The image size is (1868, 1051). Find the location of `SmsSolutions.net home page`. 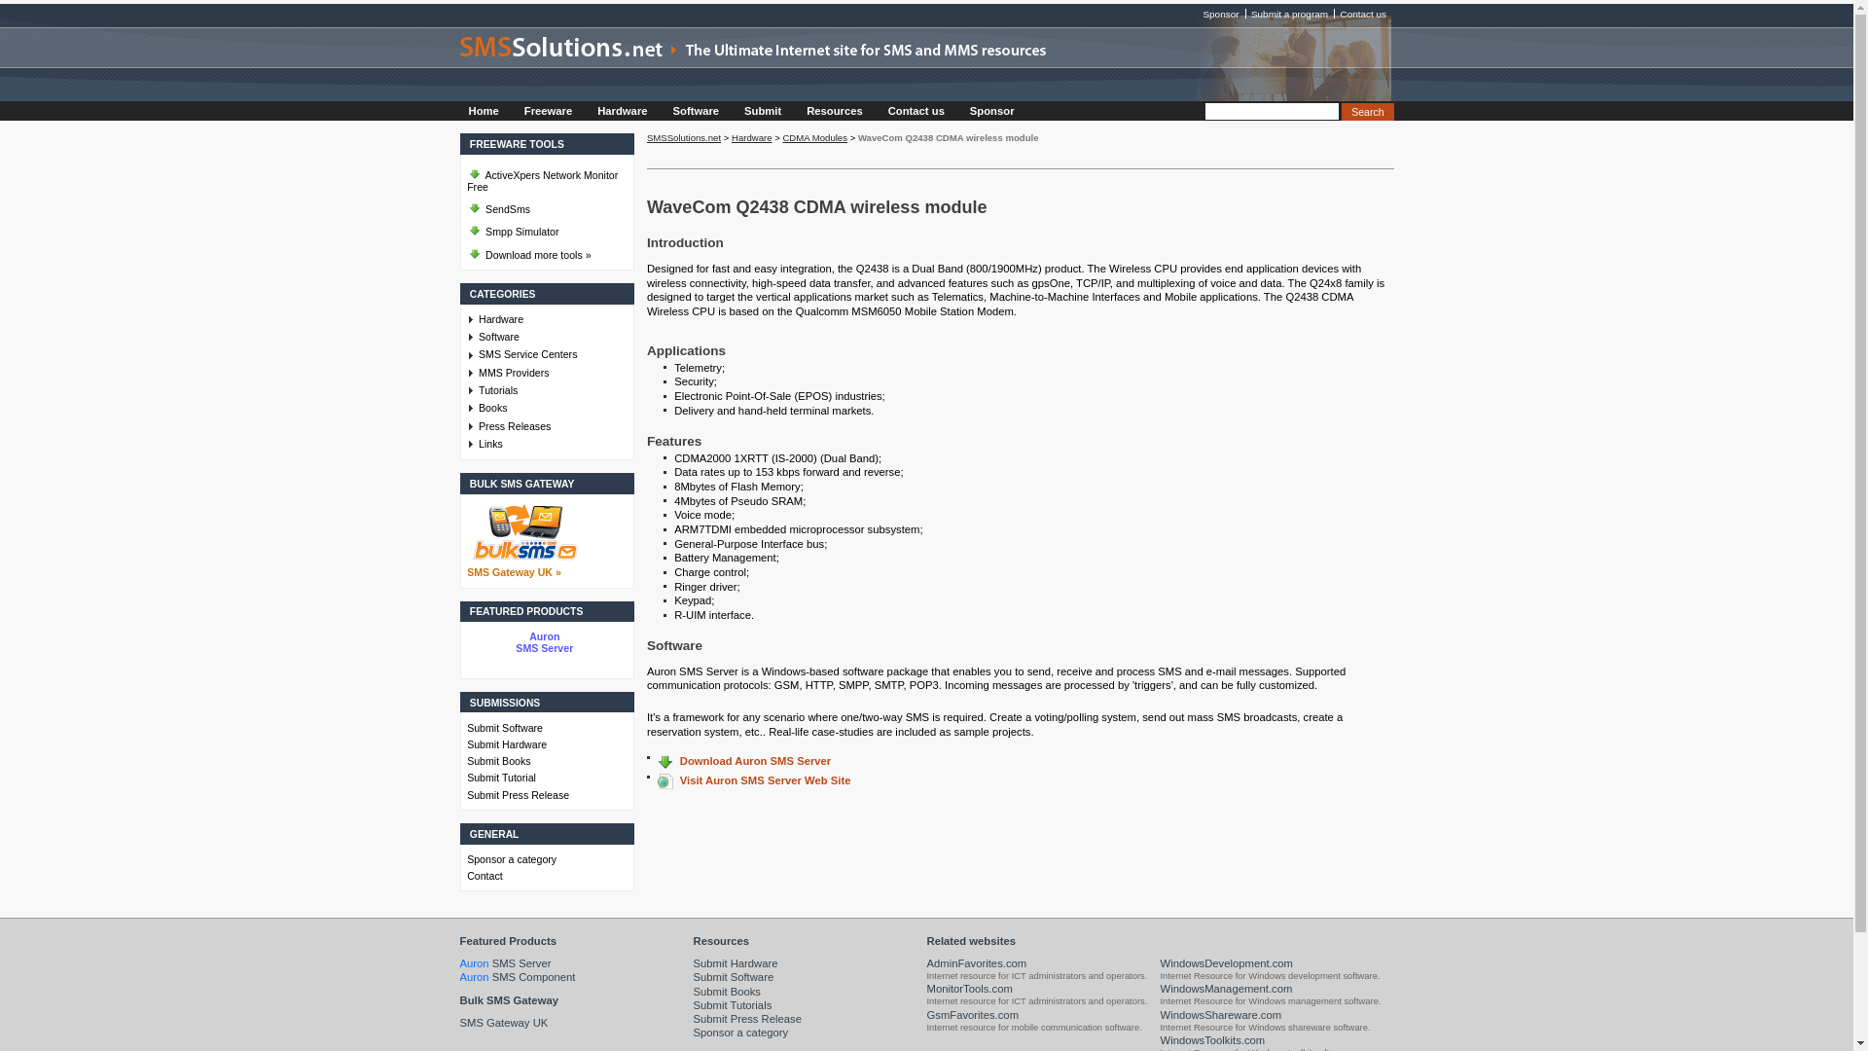

SmsSolutions.net home page is located at coordinates (926, 64).